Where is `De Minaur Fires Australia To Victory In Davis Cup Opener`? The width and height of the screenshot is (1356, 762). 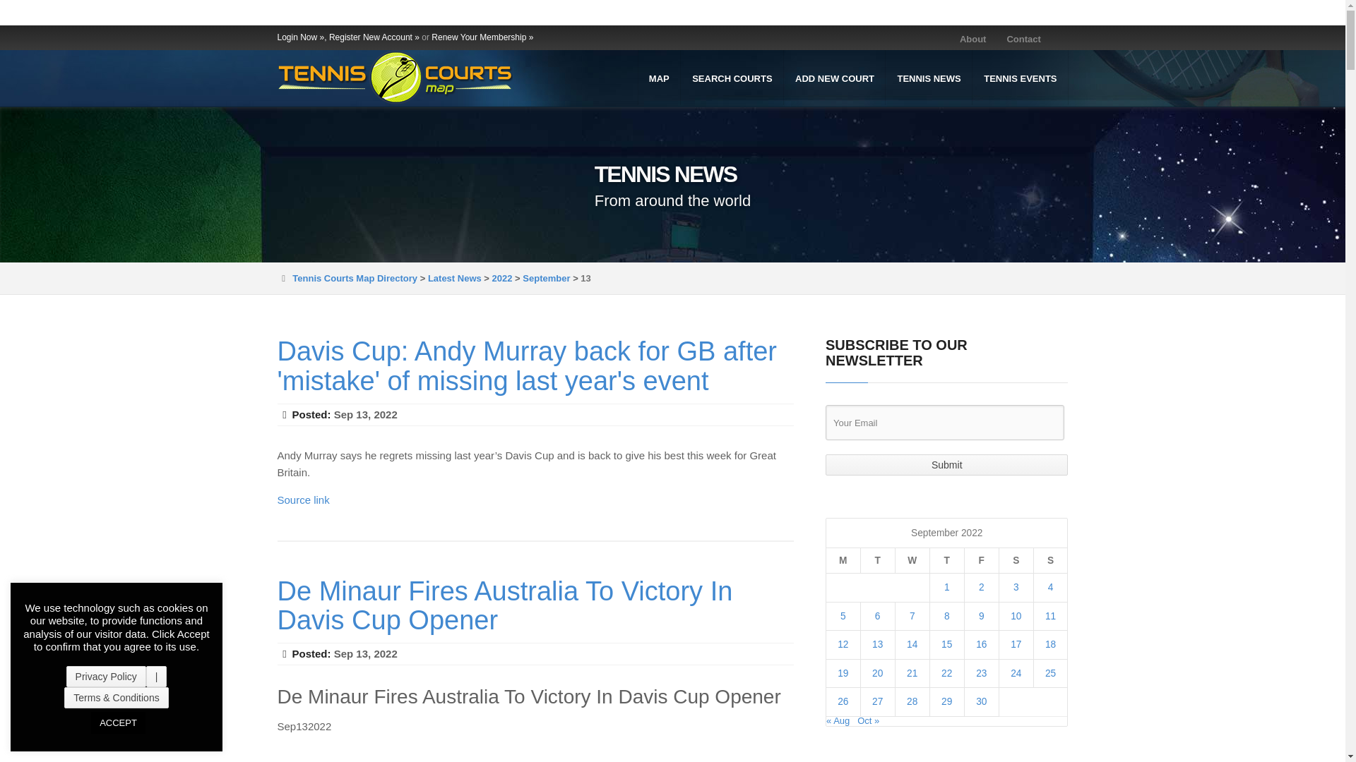
De Minaur Fires Australia To Victory In Davis Cup Opener is located at coordinates (504, 605).